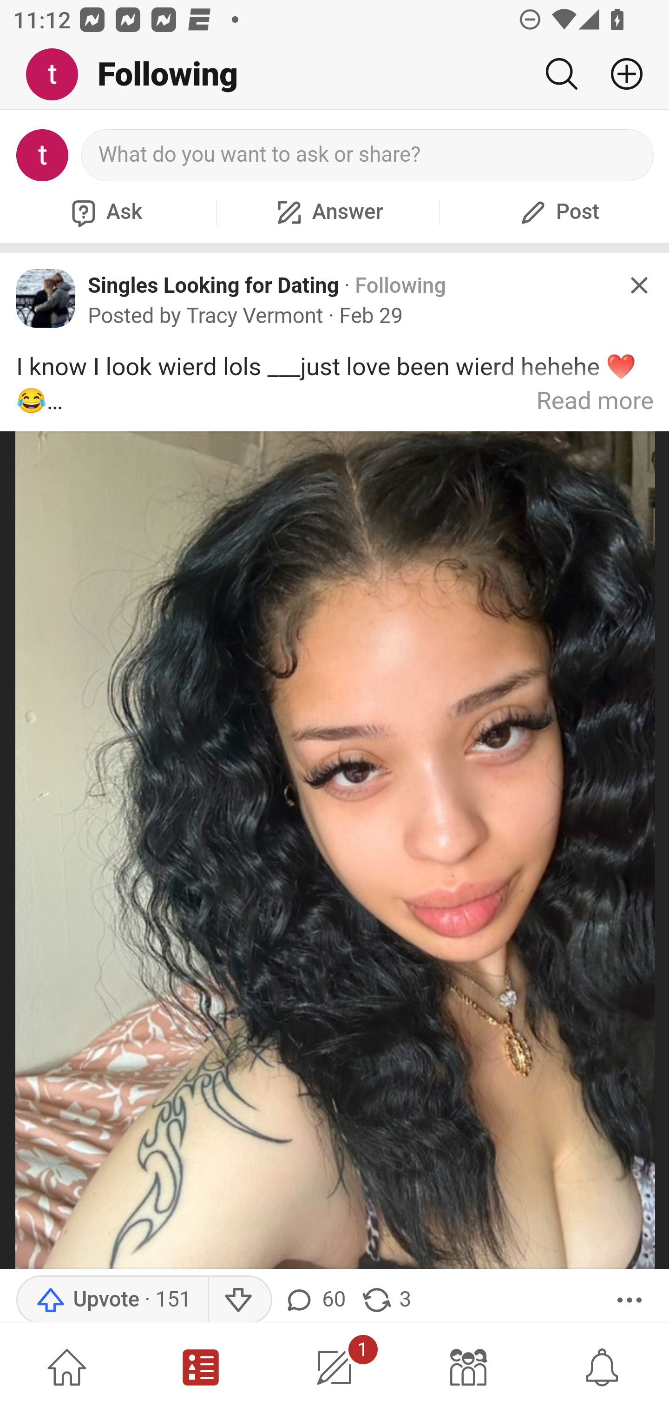 The width and height of the screenshot is (669, 1413). Describe the element at coordinates (59, 75) in the screenshot. I see `Me` at that location.